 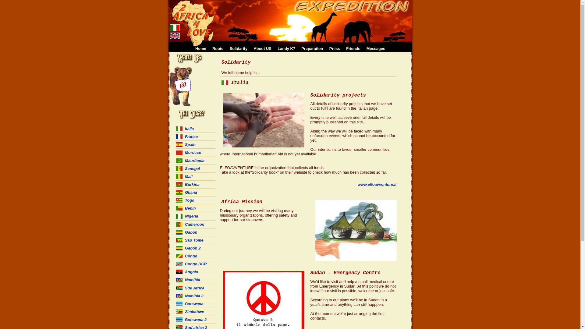 What do you see at coordinates (179, 153) in the screenshot?
I see `flag` at bounding box center [179, 153].